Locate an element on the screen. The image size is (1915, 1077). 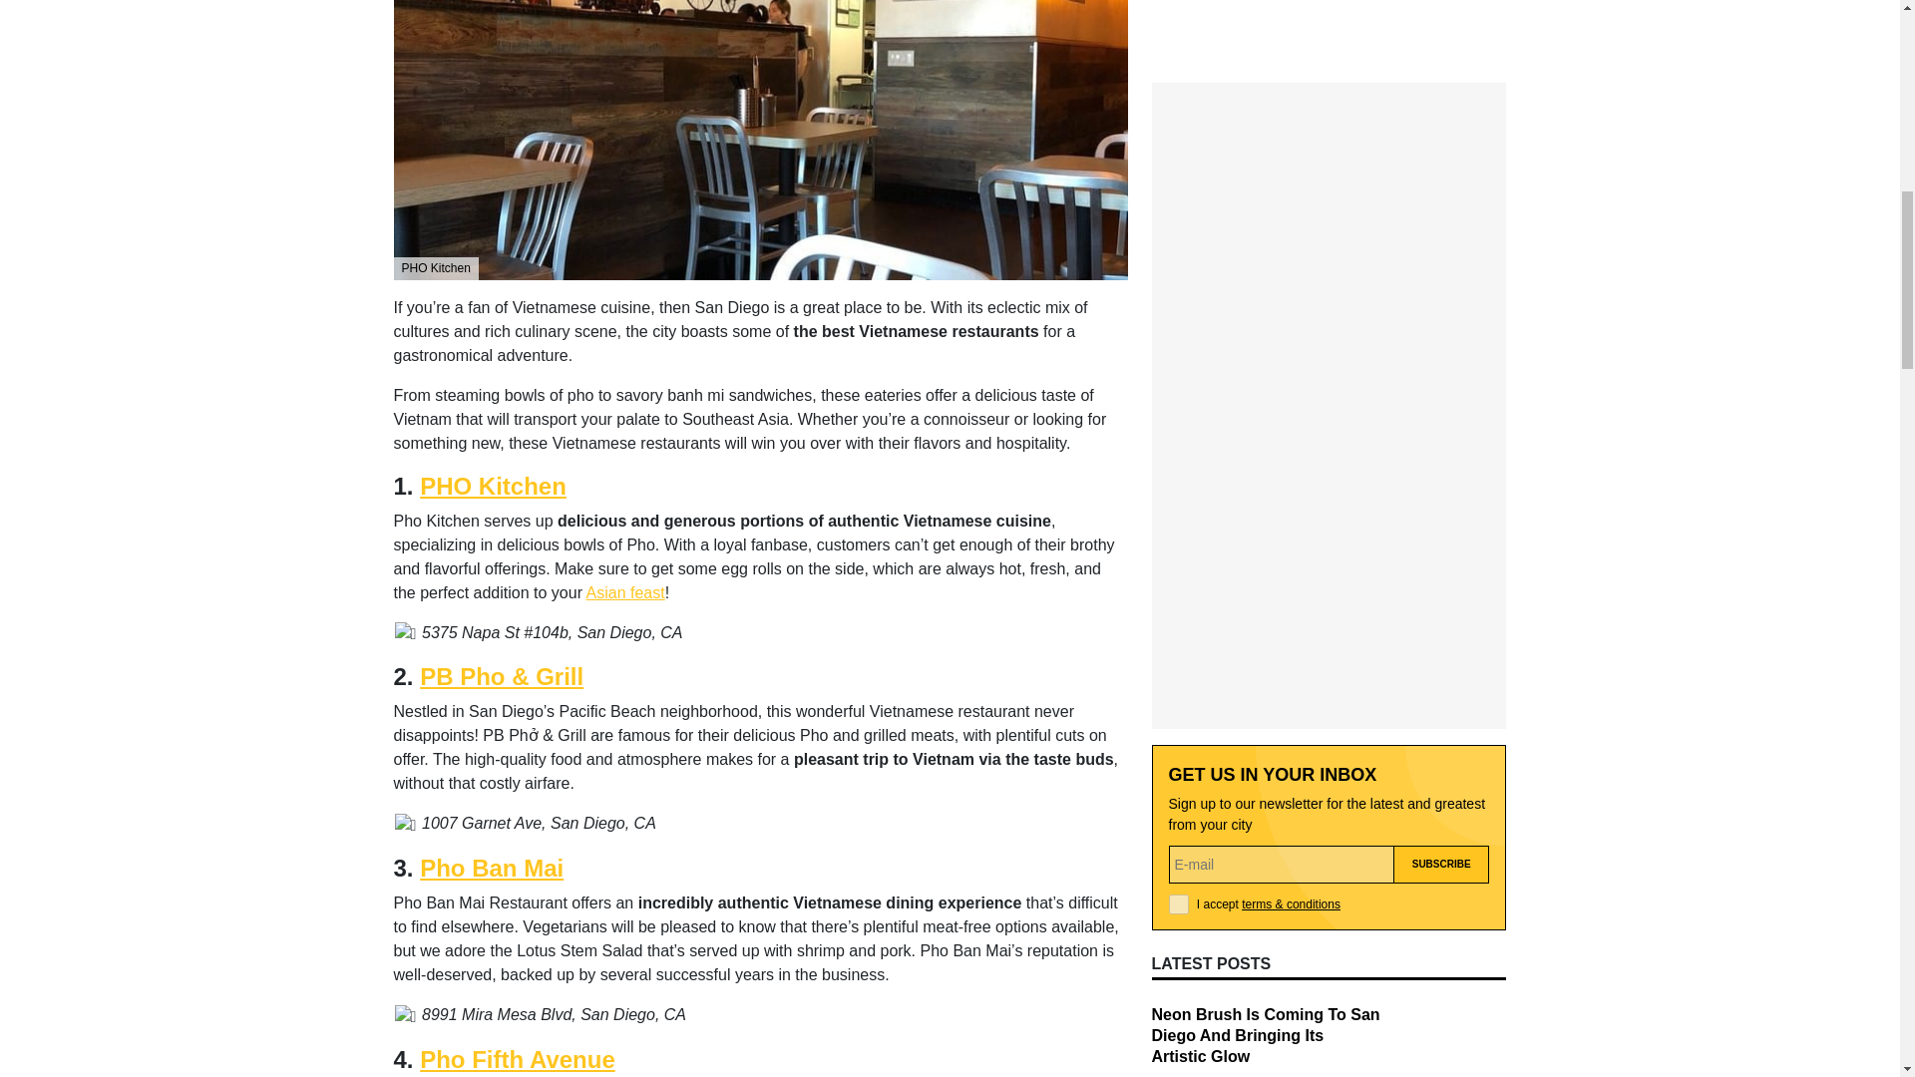
1 is located at coordinates (1179, 544).